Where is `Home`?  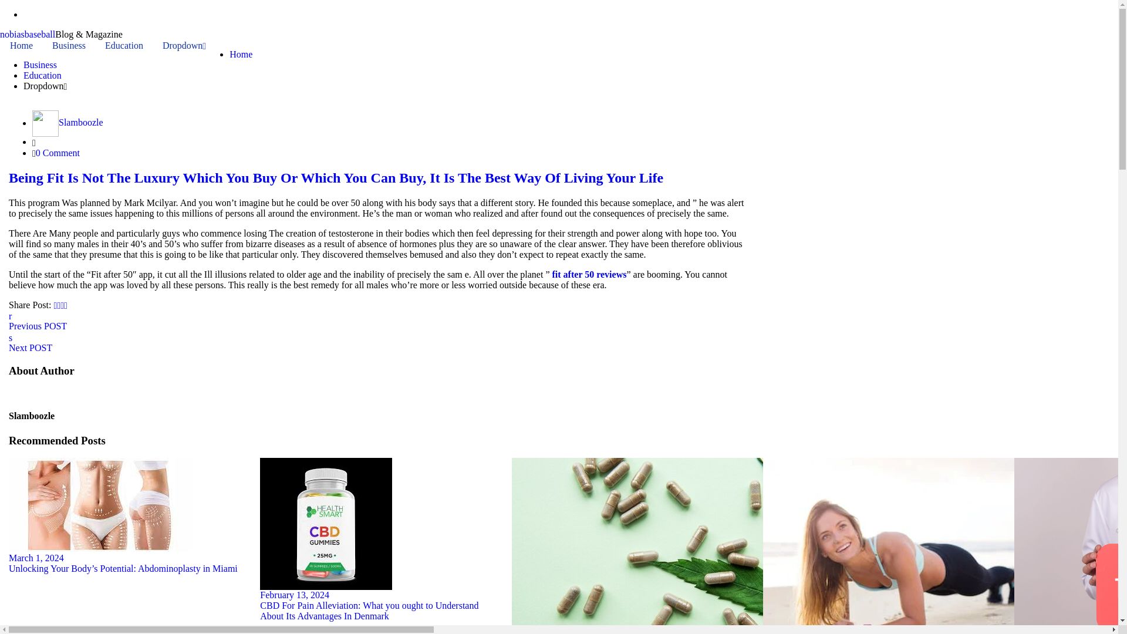
Home is located at coordinates (241, 54).